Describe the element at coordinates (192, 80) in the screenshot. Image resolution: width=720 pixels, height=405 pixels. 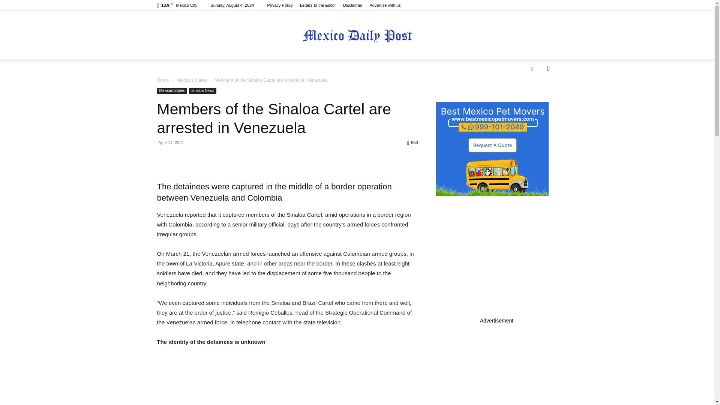
I see `Mexican States` at that location.